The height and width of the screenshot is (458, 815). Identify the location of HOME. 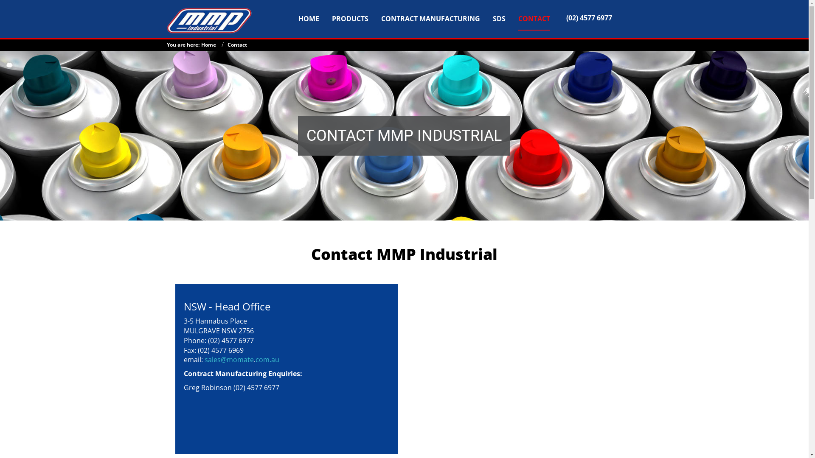
(309, 17).